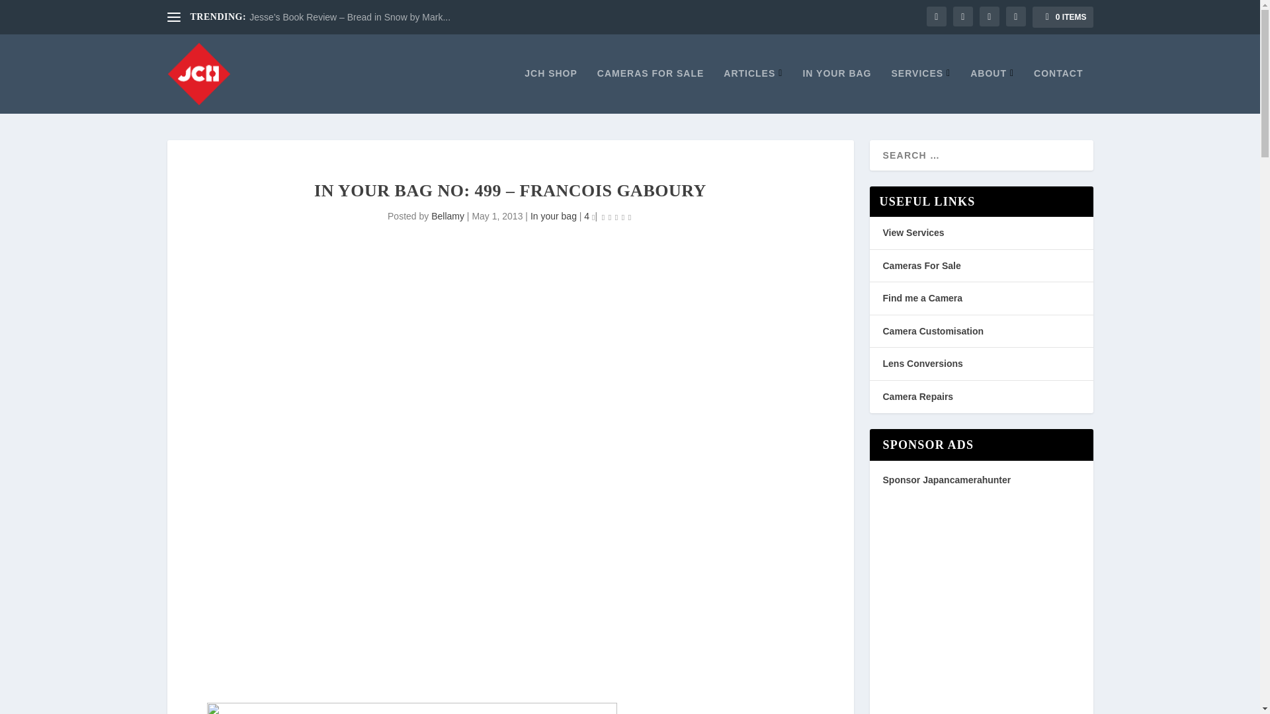 The width and height of the screenshot is (1270, 714). Describe the element at coordinates (1062, 17) in the screenshot. I see `0 Items in Cart` at that location.